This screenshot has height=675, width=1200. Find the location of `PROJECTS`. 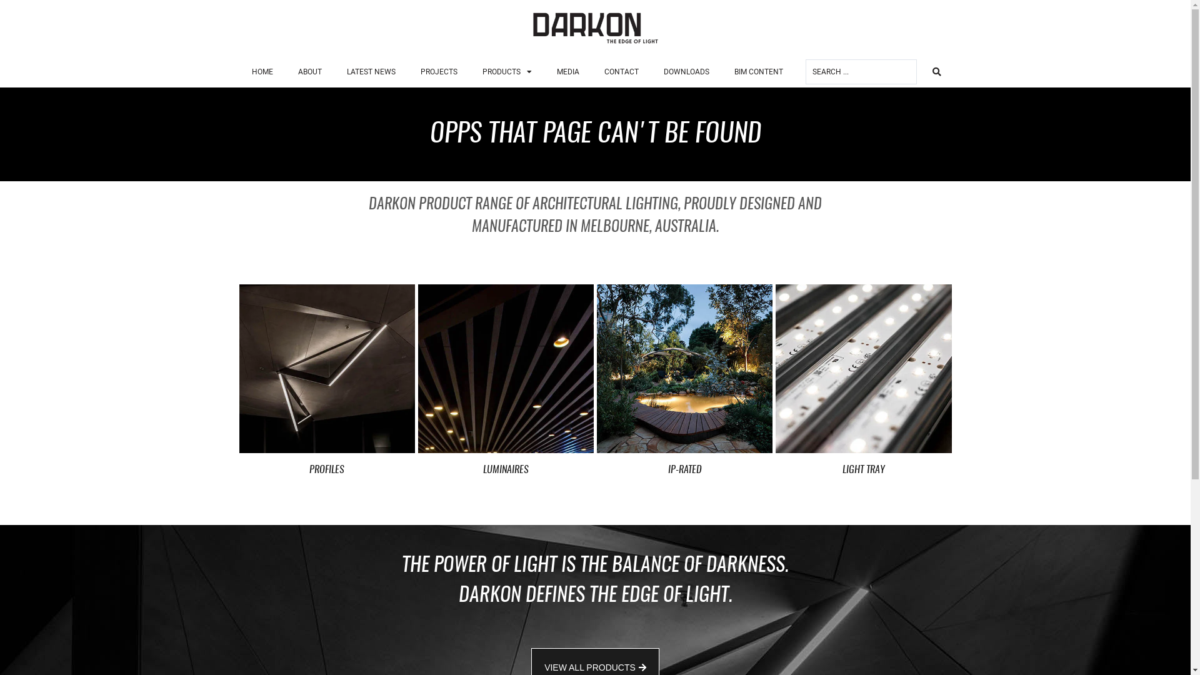

PROJECTS is located at coordinates (439, 72).